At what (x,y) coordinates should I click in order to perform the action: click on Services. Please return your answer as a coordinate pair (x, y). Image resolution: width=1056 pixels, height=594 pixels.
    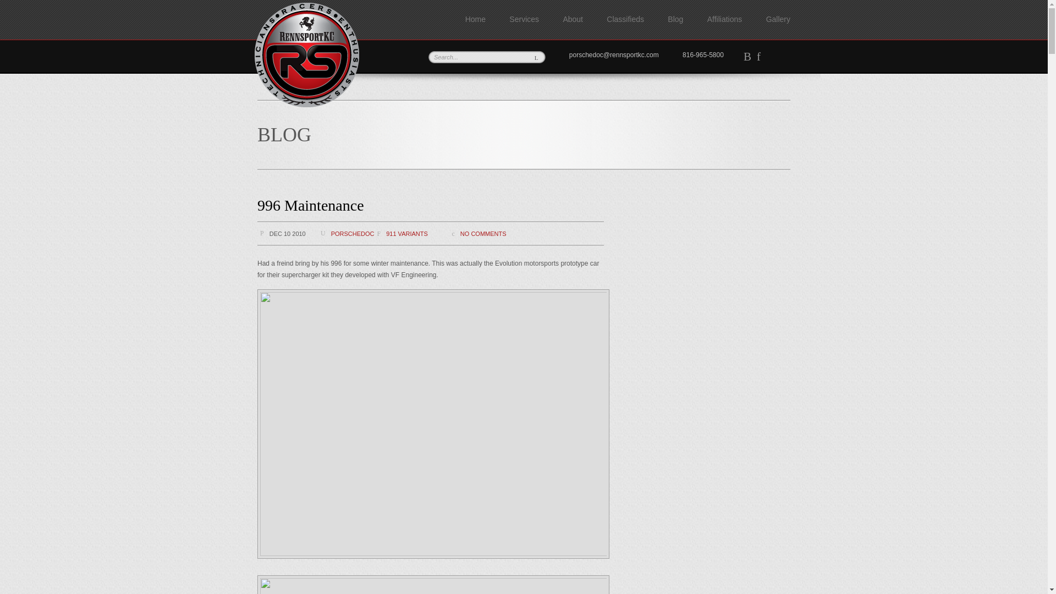
    Looking at the image, I should click on (524, 19).